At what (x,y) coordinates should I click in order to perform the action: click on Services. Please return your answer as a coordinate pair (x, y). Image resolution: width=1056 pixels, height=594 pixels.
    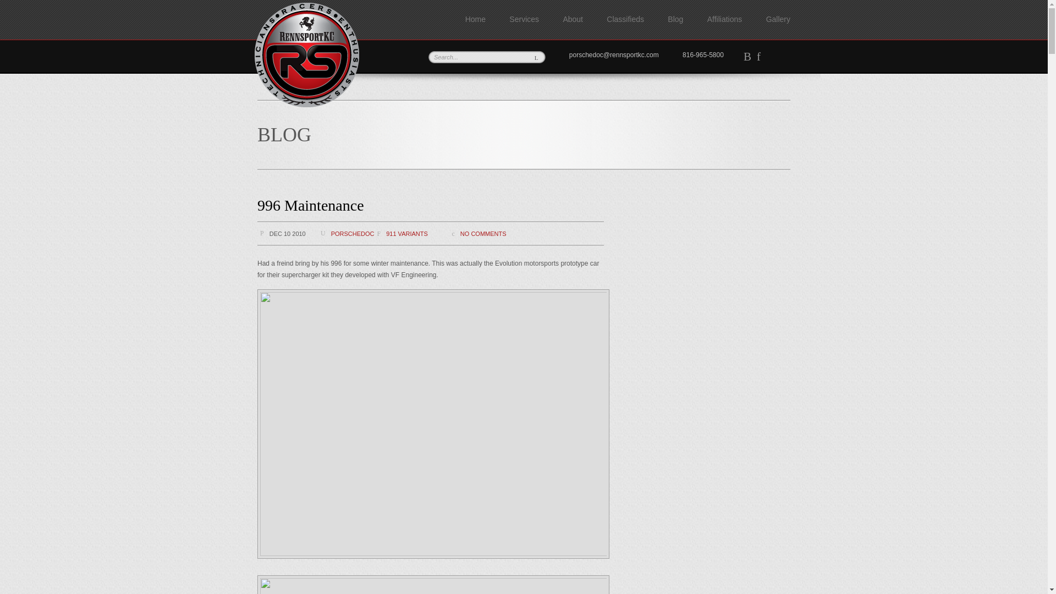
    Looking at the image, I should click on (524, 19).